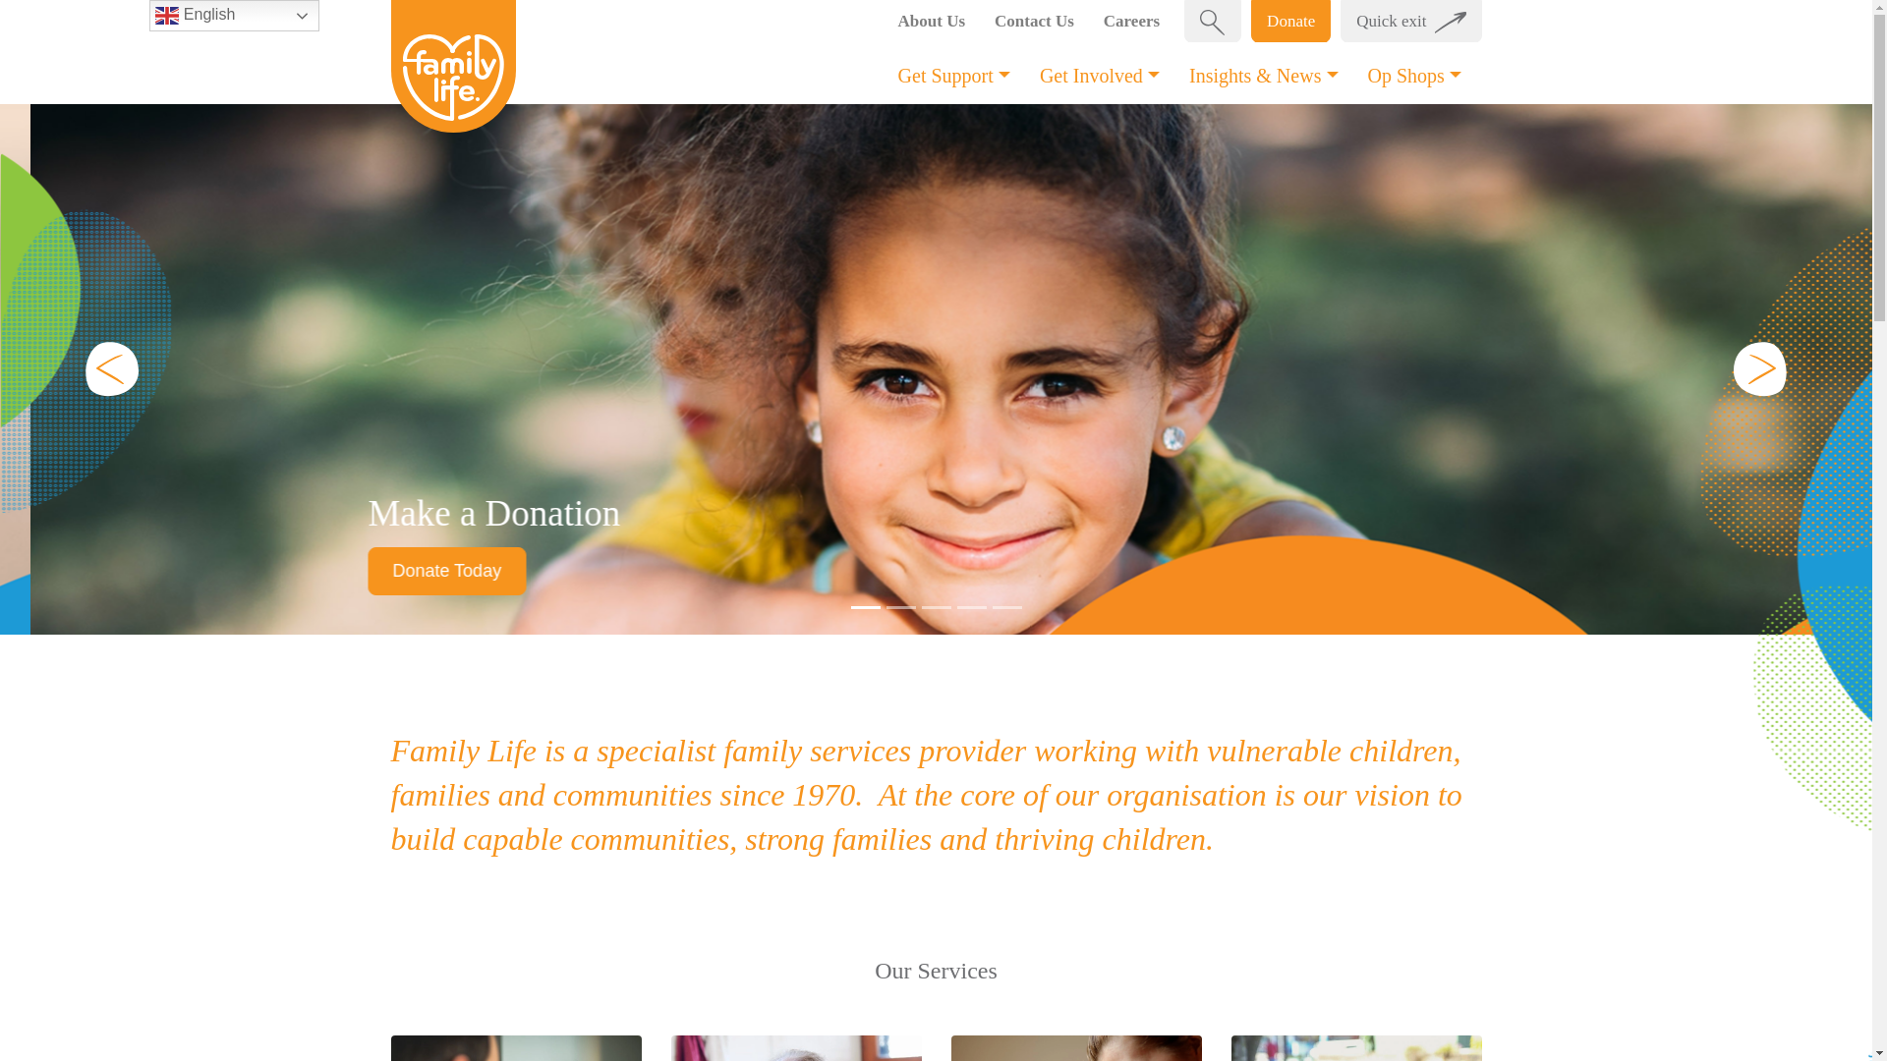 This screenshot has height=1061, width=1887. Describe the element at coordinates (932, 22) in the screenshot. I see `About Us` at that location.